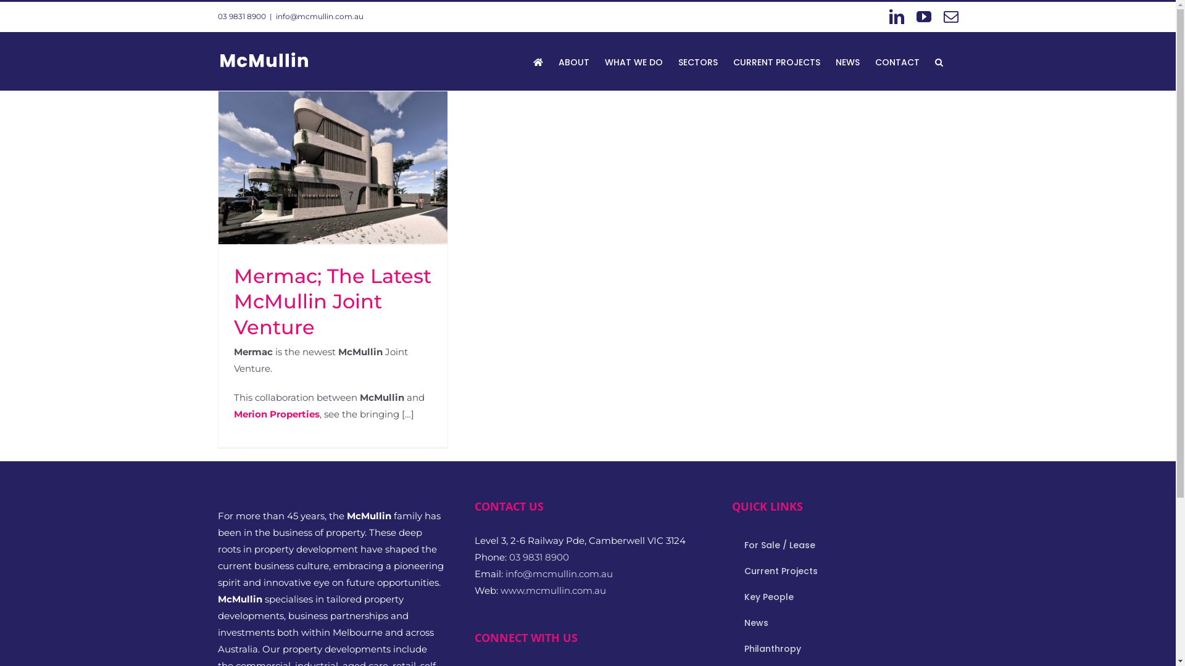  Describe the element at coordinates (845, 649) in the screenshot. I see `Philanthropy` at that location.